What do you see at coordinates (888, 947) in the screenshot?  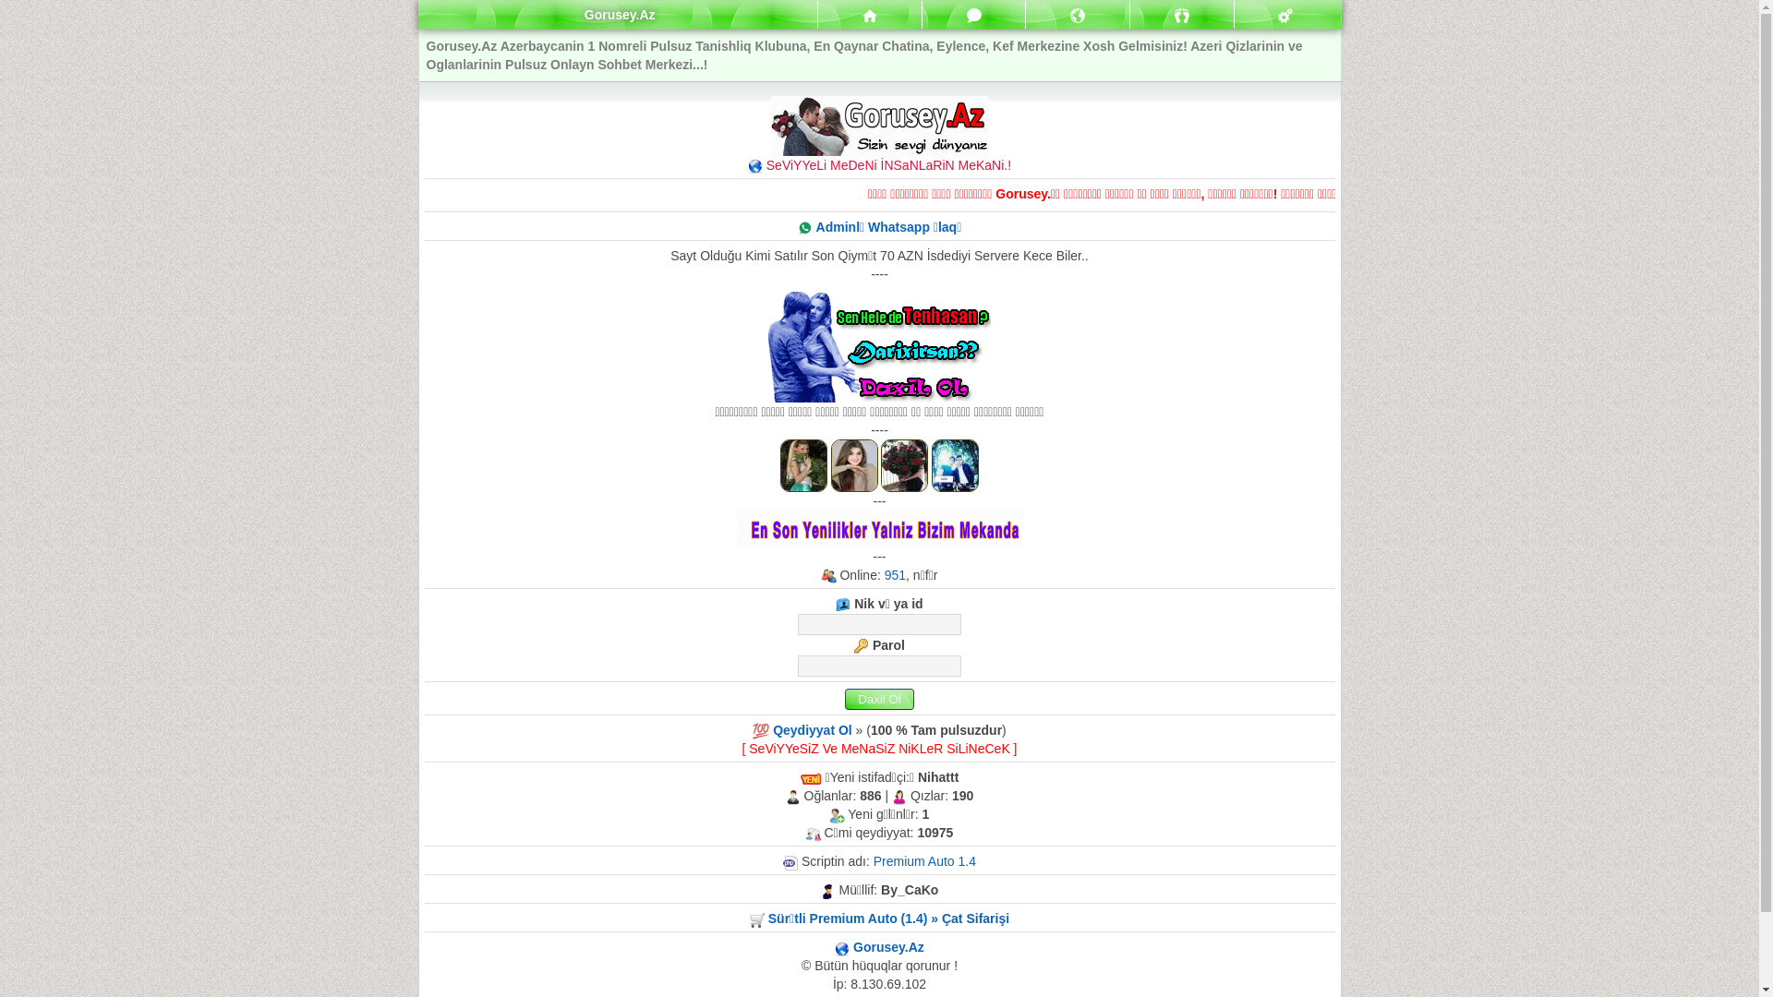 I see `Gorusey.Az` at bounding box center [888, 947].